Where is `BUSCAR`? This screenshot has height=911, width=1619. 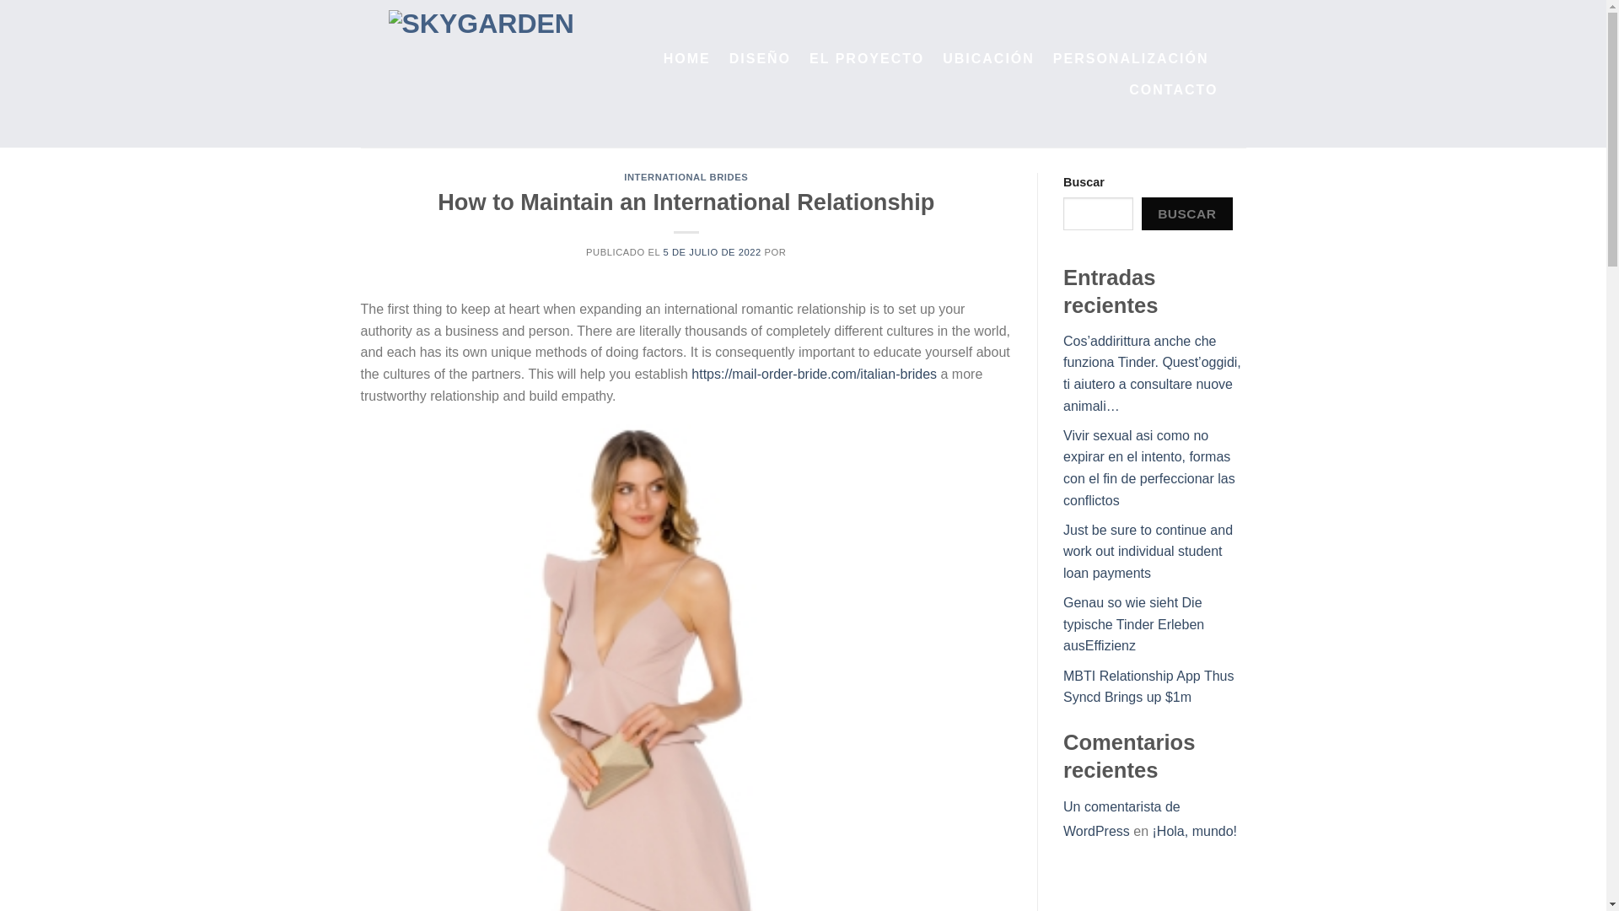
BUSCAR is located at coordinates (1186, 214).